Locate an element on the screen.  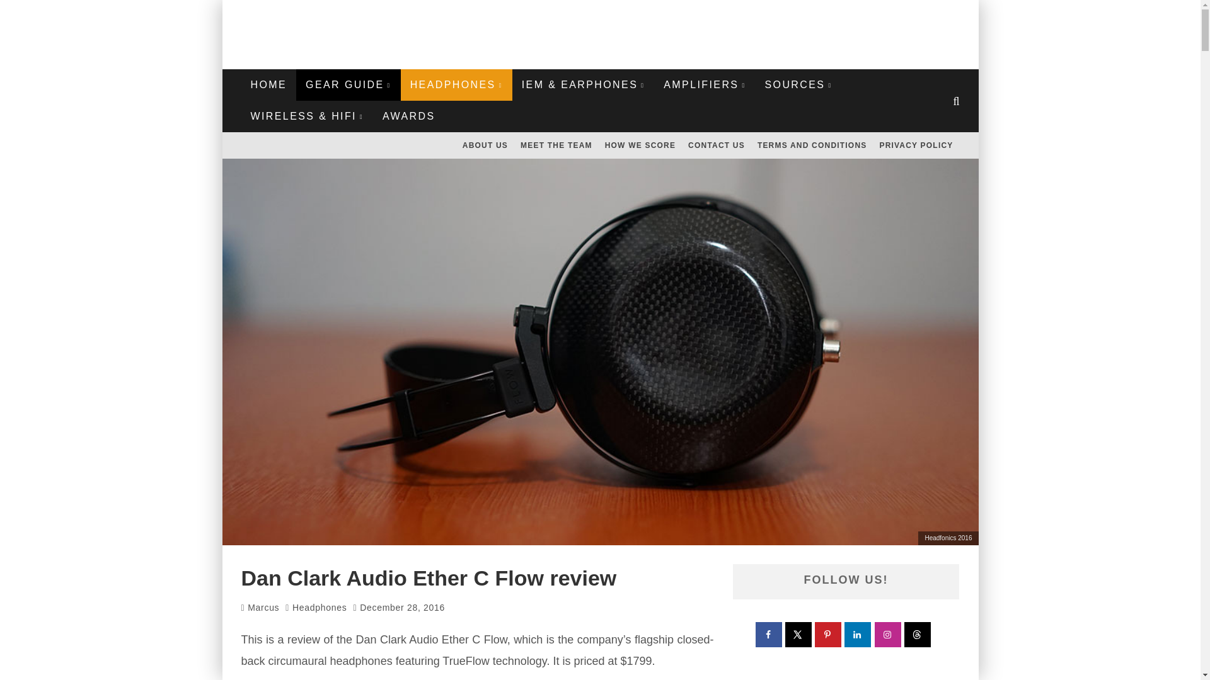
Follow on LinkedIn is located at coordinates (858, 635).